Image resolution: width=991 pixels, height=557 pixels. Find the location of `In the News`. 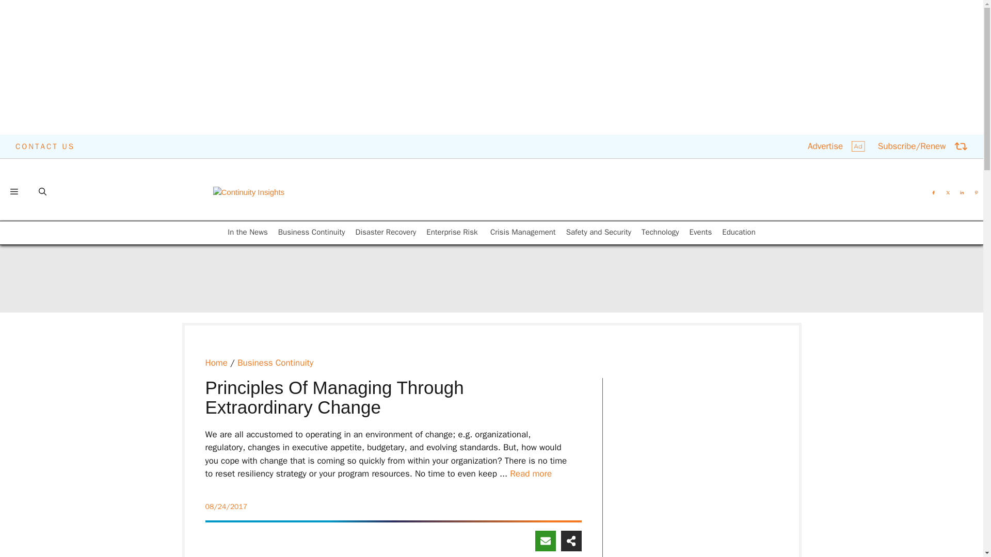

In the News is located at coordinates (248, 232).